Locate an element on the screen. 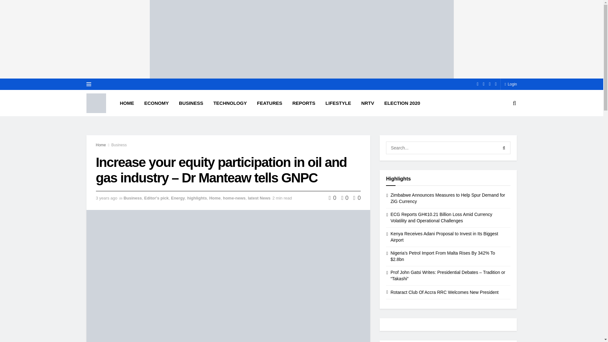 This screenshot has height=342, width=608. FEATURES is located at coordinates (270, 103).